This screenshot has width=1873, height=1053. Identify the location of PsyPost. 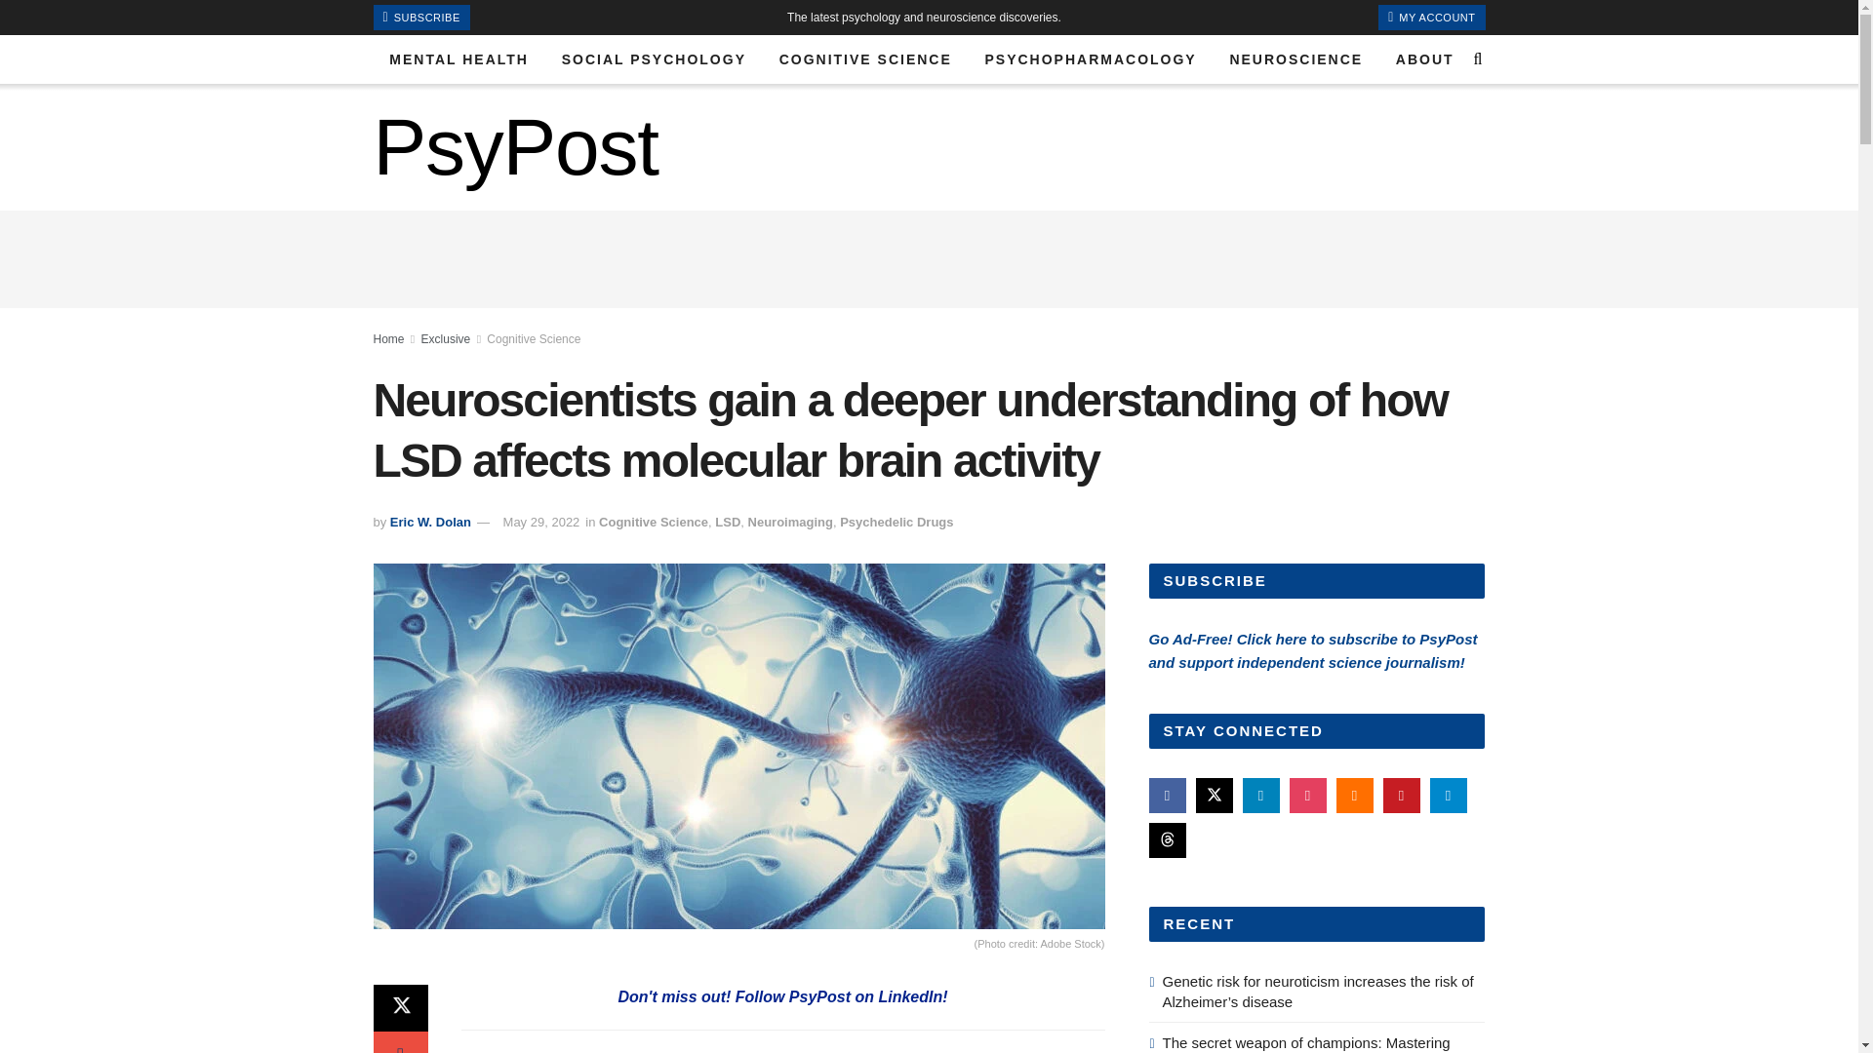
(515, 147).